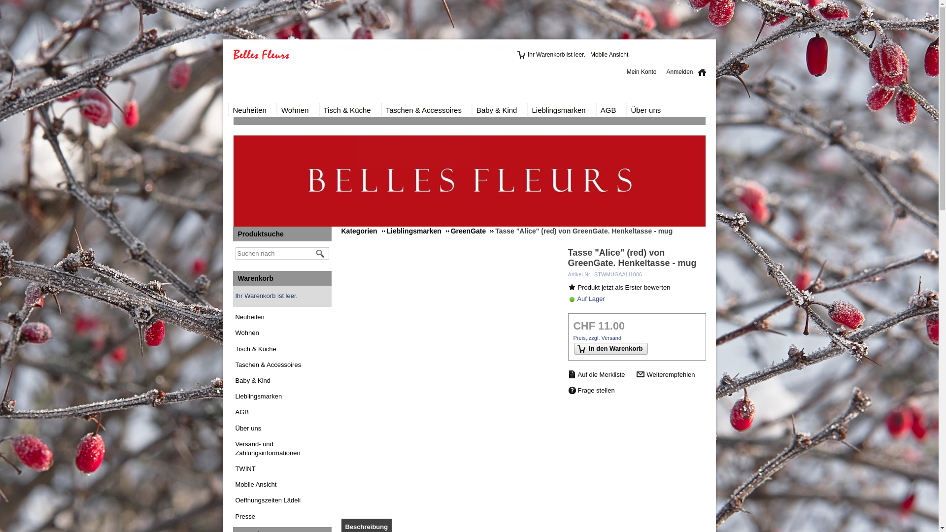  Describe the element at coordinates (611, 349) in the screenshot. I see `In den Warenkorb` at that location.